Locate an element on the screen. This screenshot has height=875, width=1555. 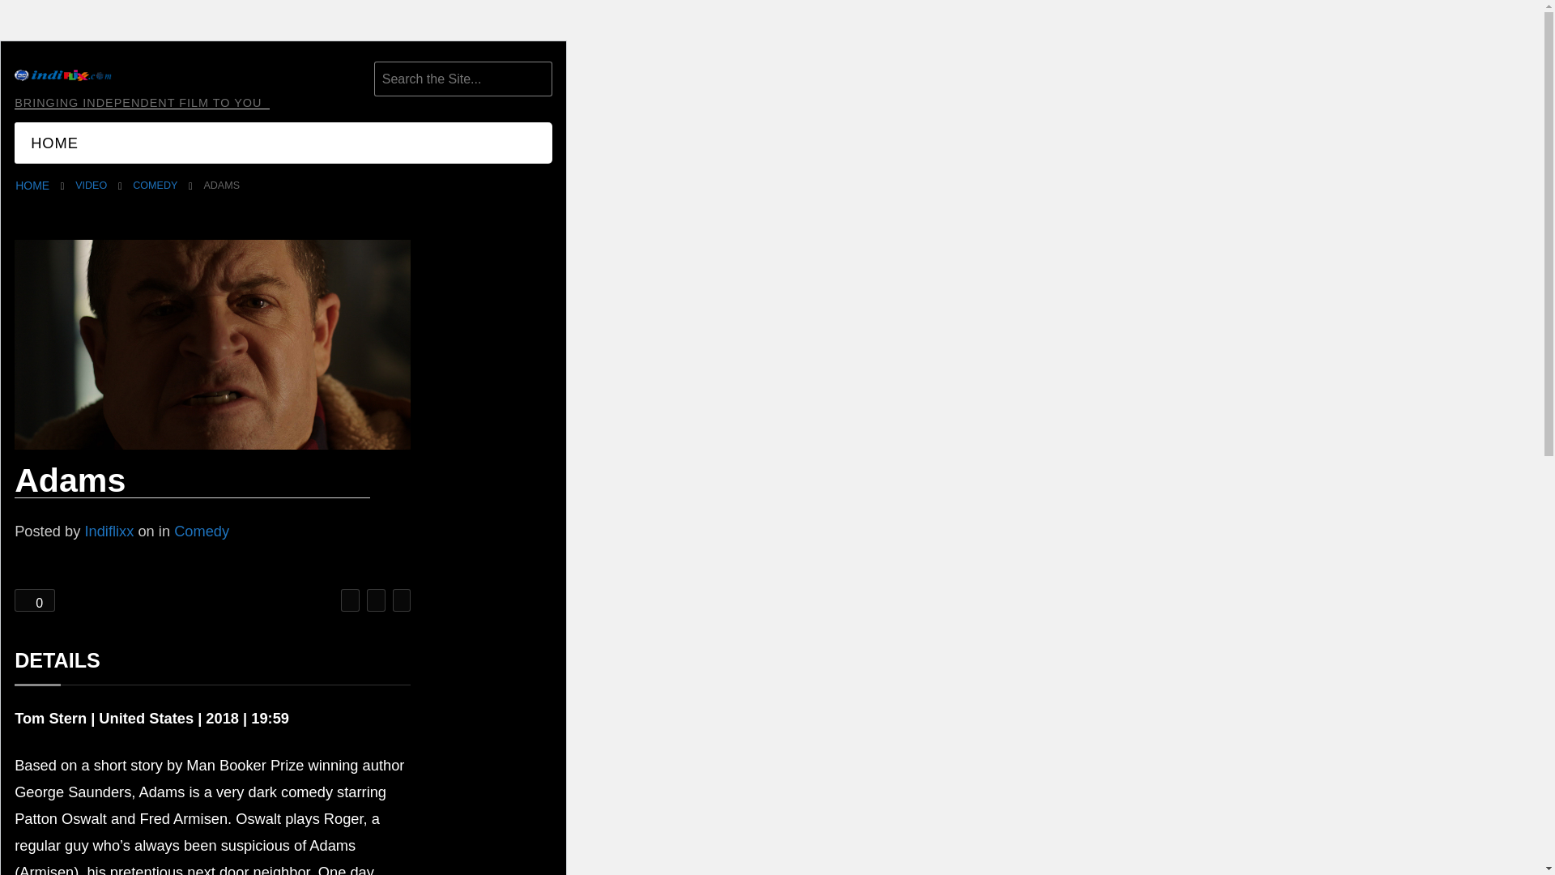
Search is located at coordinates (535, 84).